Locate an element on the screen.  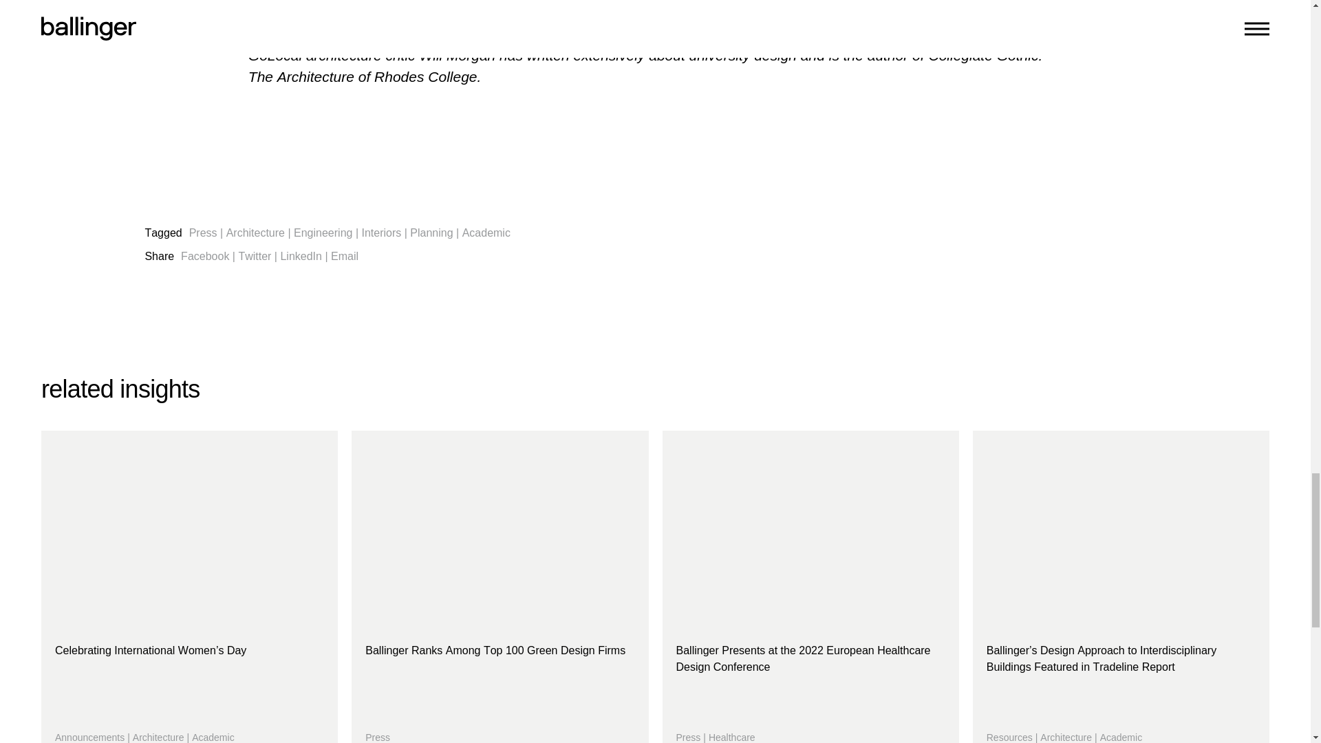
Academic is located at coordinates (486, 233).